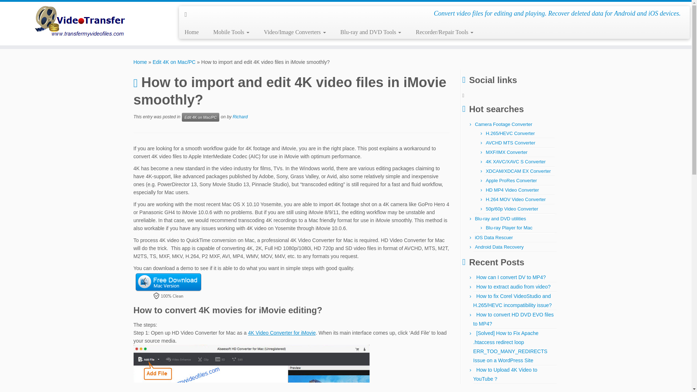 The image size is (697, 392). I want to click on Home, so click(194, 32).